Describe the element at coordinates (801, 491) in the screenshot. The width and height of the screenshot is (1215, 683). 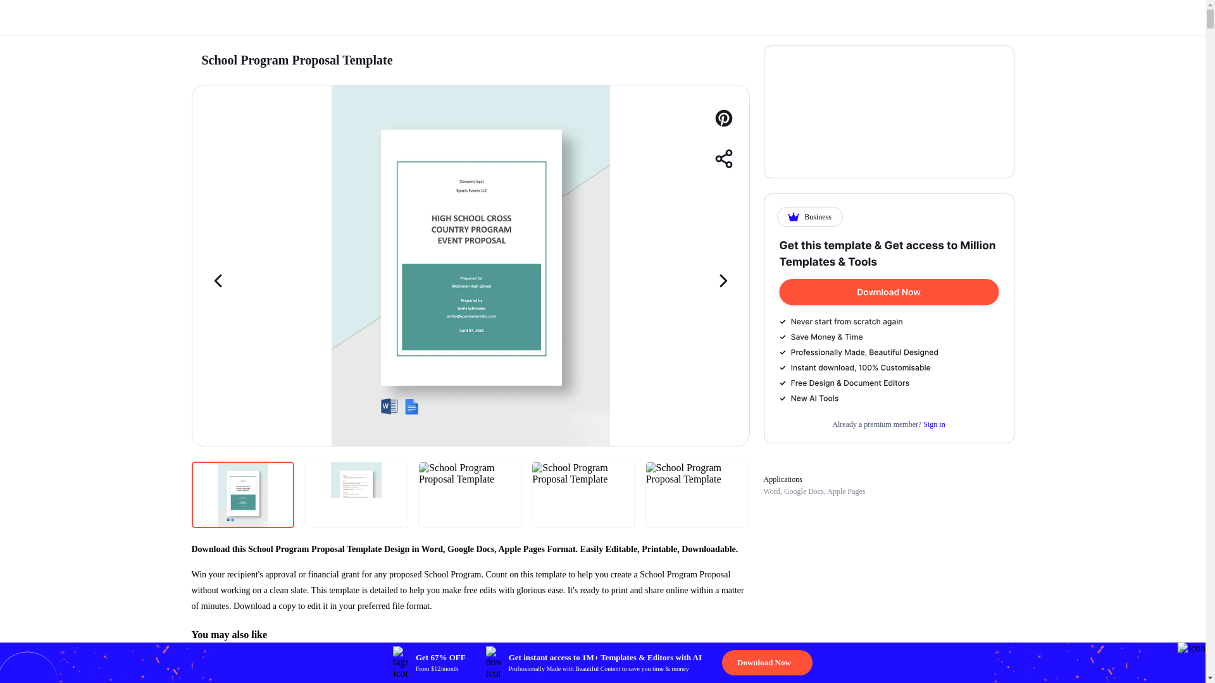
I see `, Google Docs` at that location.